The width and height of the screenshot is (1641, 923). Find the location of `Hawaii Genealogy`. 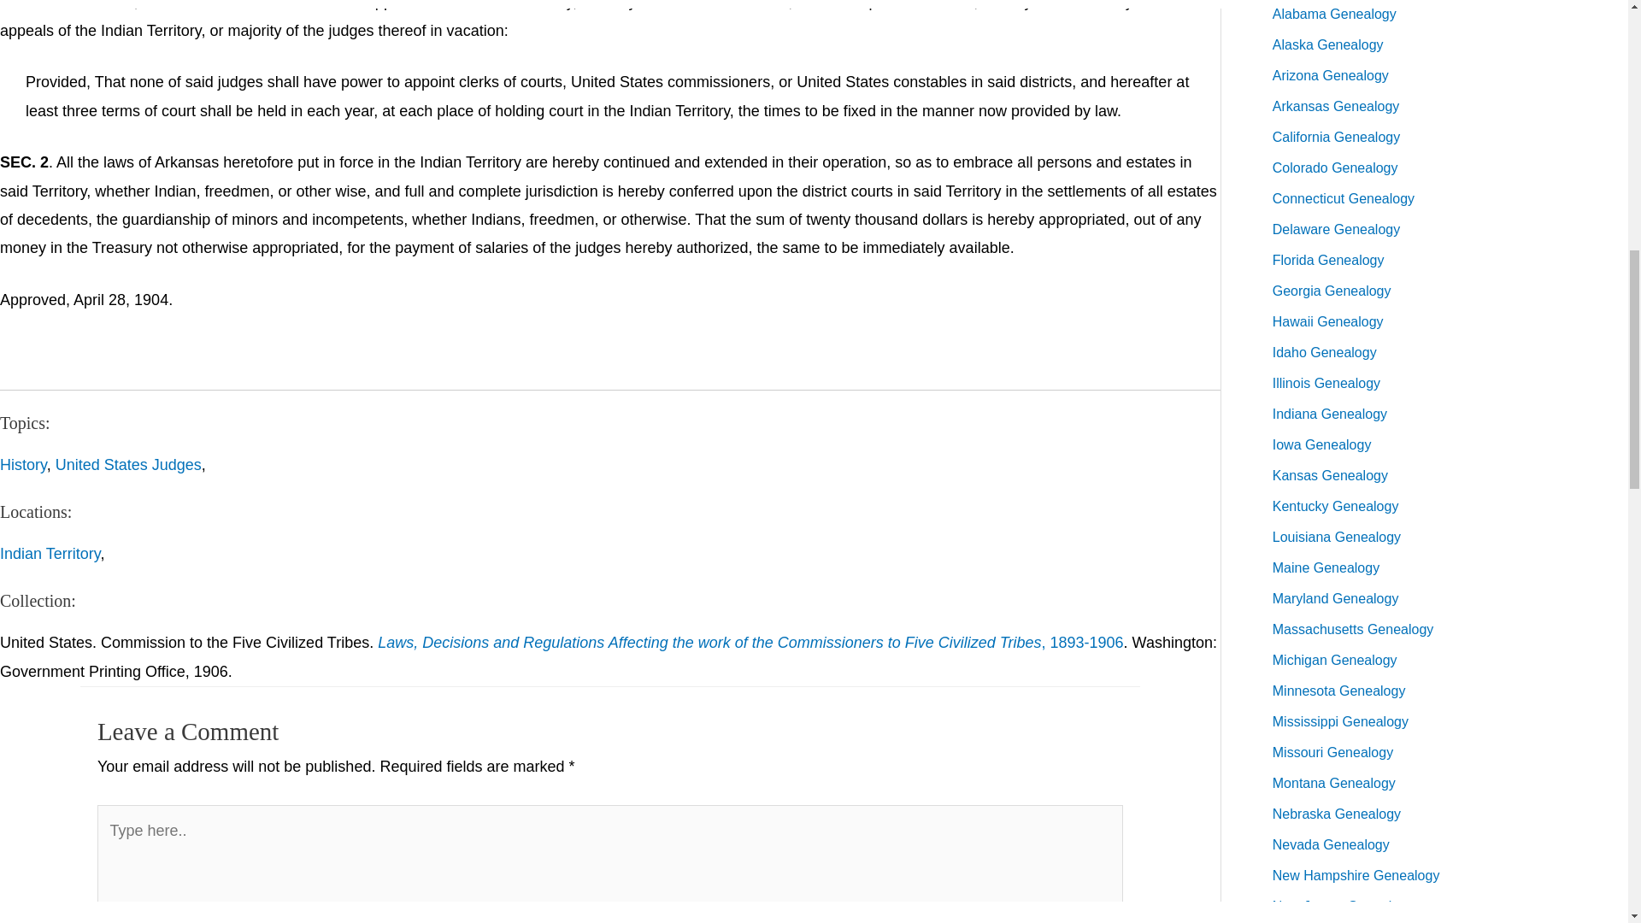

Hawaii Genealogy is located at coordinates (1328, 321).